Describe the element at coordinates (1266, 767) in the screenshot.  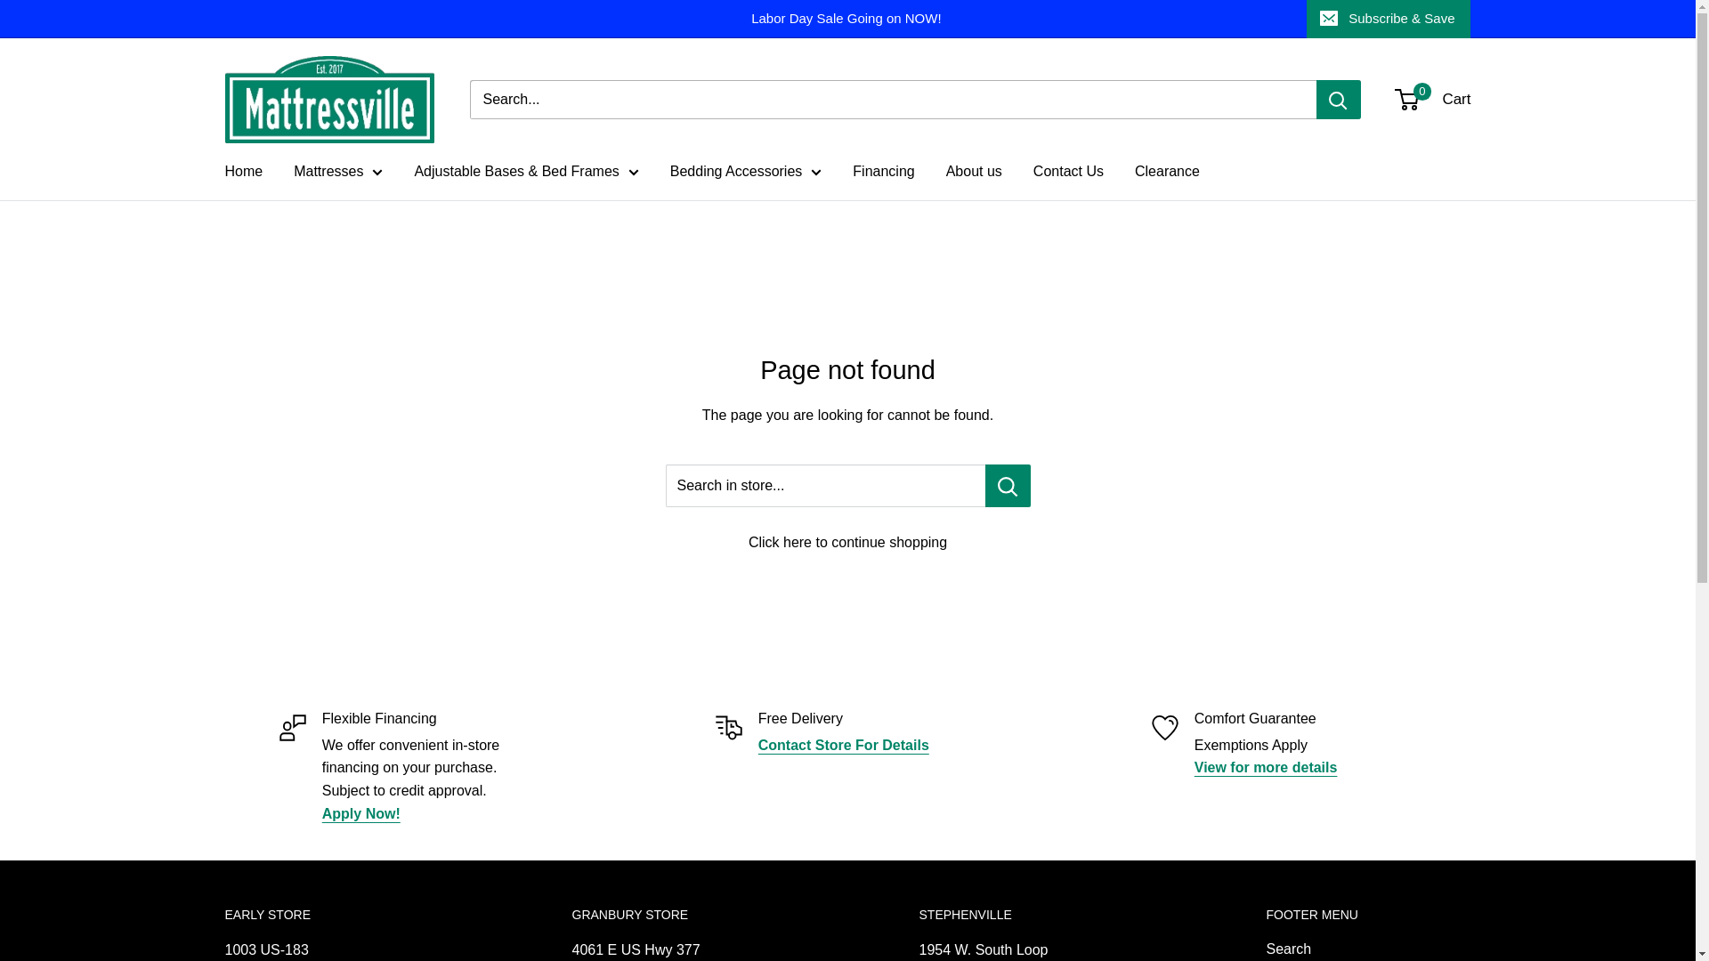
I see `Comfort Guarantee` at that location.